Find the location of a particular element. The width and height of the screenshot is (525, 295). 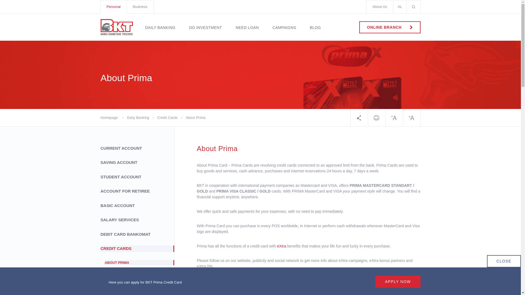

Business is located at coordinates (140, 7).